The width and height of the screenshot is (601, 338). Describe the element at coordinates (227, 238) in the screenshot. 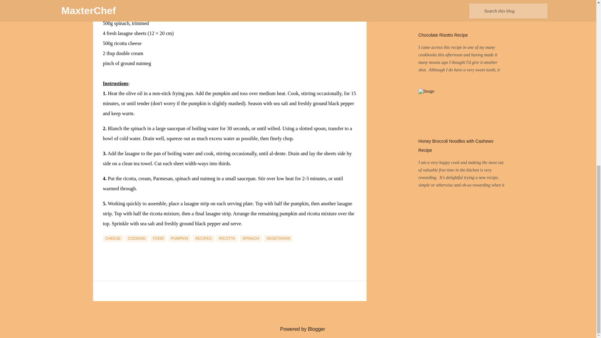

I see `RICOTTA` at that location.